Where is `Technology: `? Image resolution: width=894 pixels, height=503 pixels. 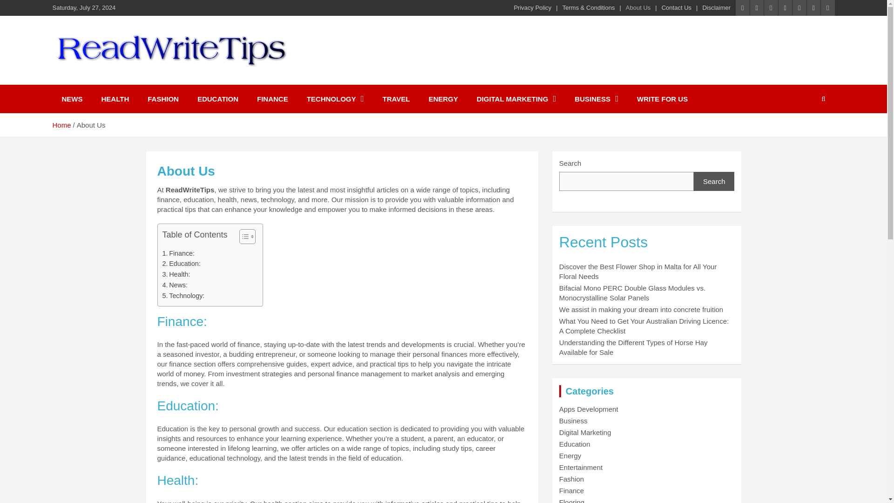
Technology:  is located at coordinates (183, 296).